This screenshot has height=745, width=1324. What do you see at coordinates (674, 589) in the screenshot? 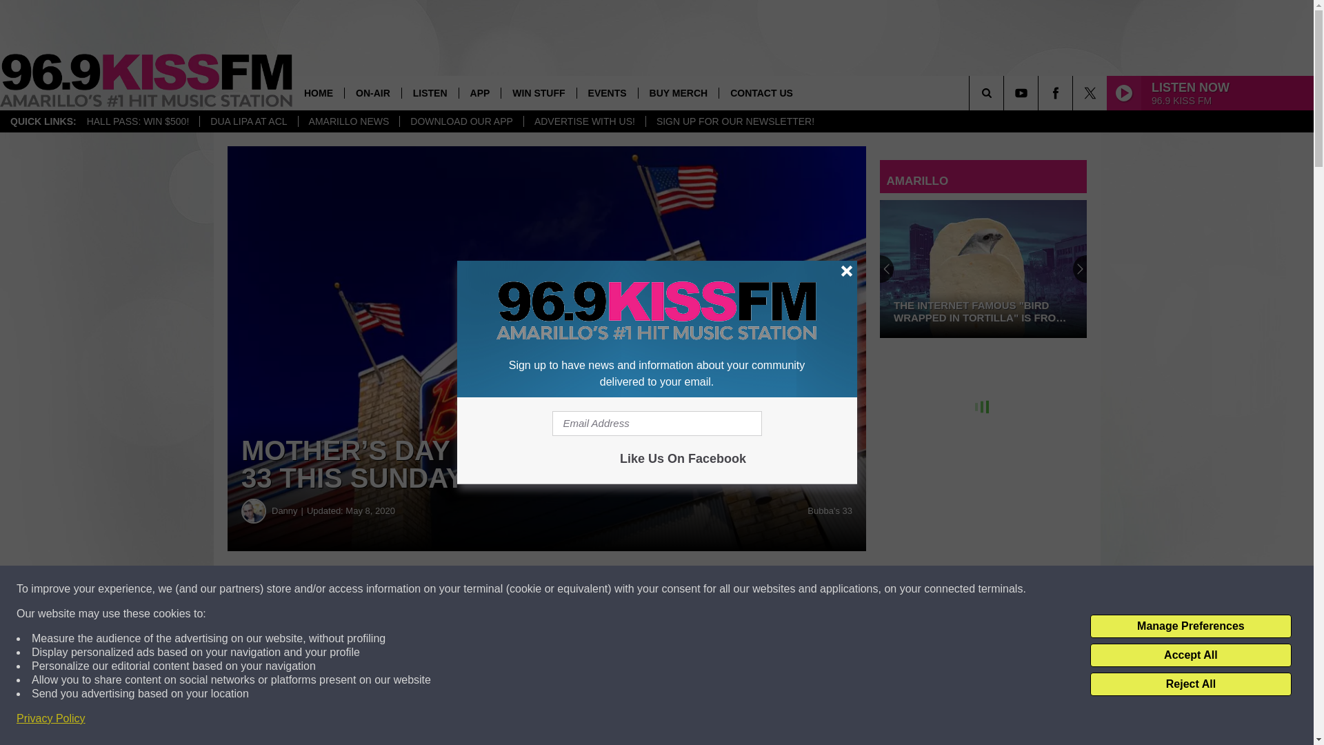
I see `Share on Twitter` at bounding box center [674, 589].